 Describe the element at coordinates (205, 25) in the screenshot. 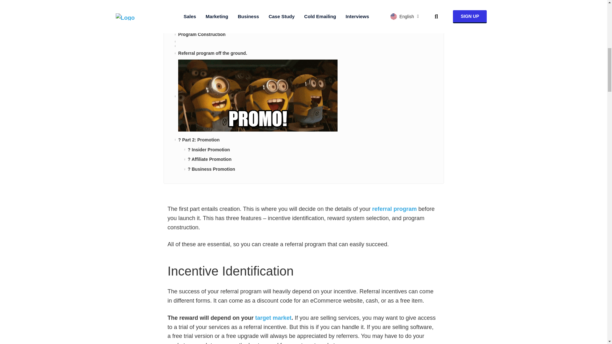

I see `Reward System Selection` at that location.